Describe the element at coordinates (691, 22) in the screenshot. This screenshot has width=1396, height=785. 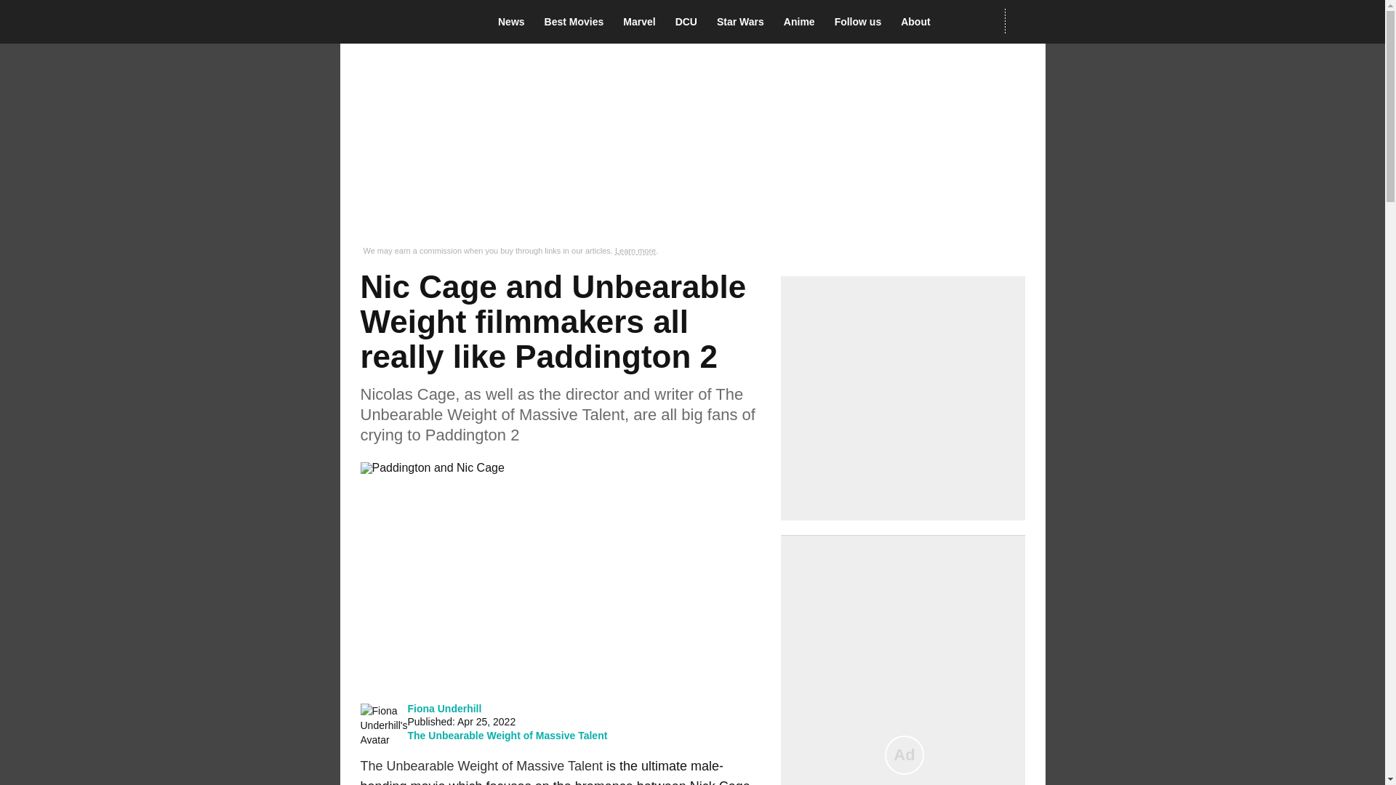
I see `DC Comics Universe News` at that location.